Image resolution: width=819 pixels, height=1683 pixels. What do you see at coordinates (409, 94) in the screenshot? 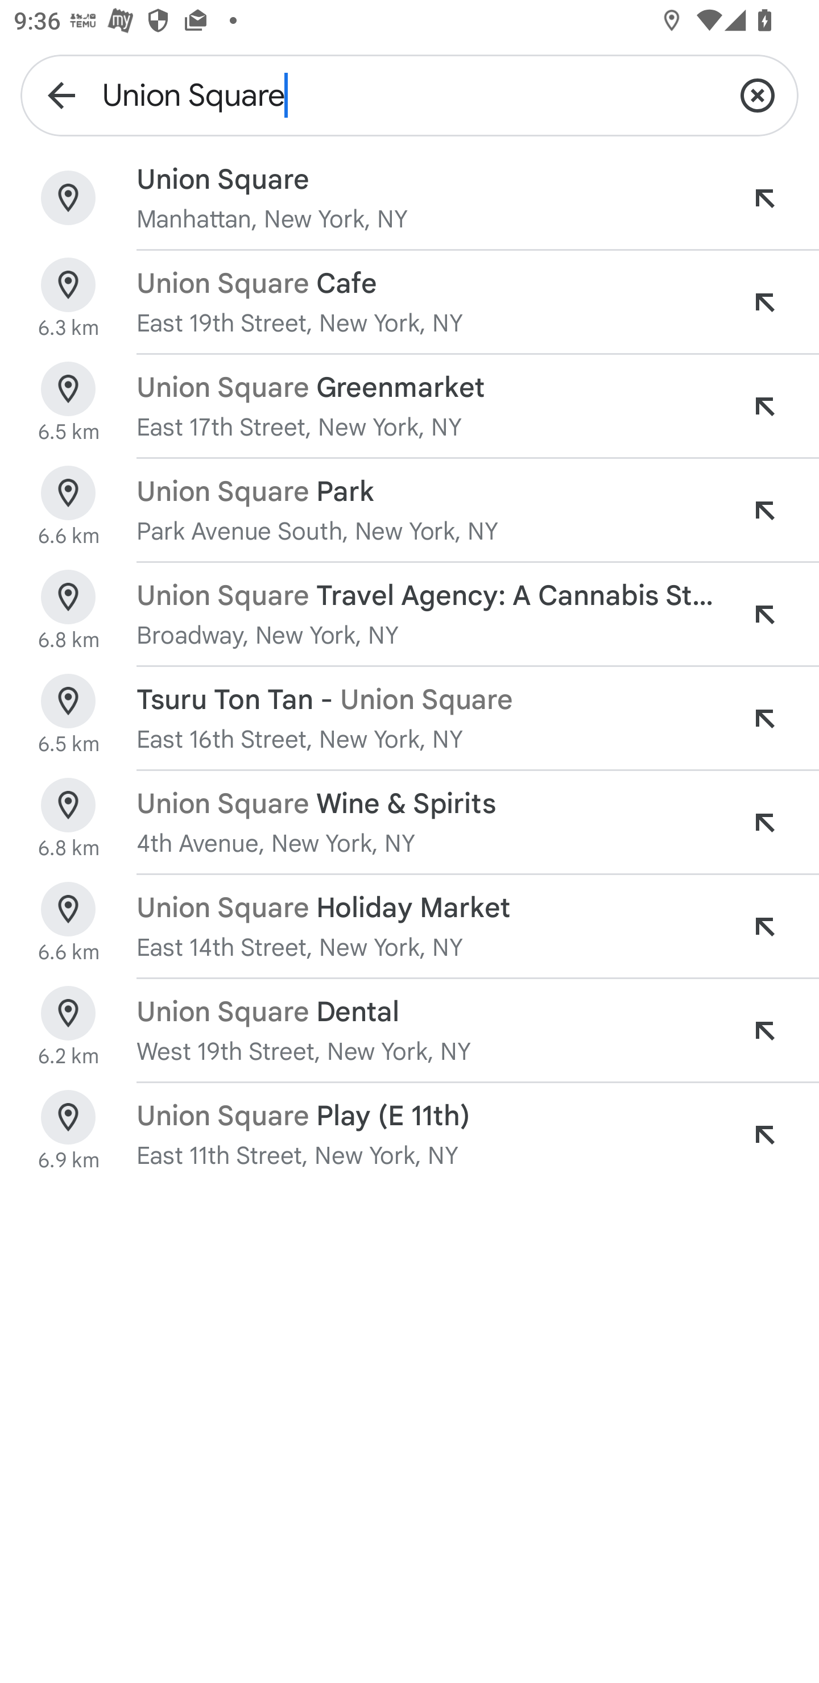
I see `Union Square` at bounding box center [409, 94].